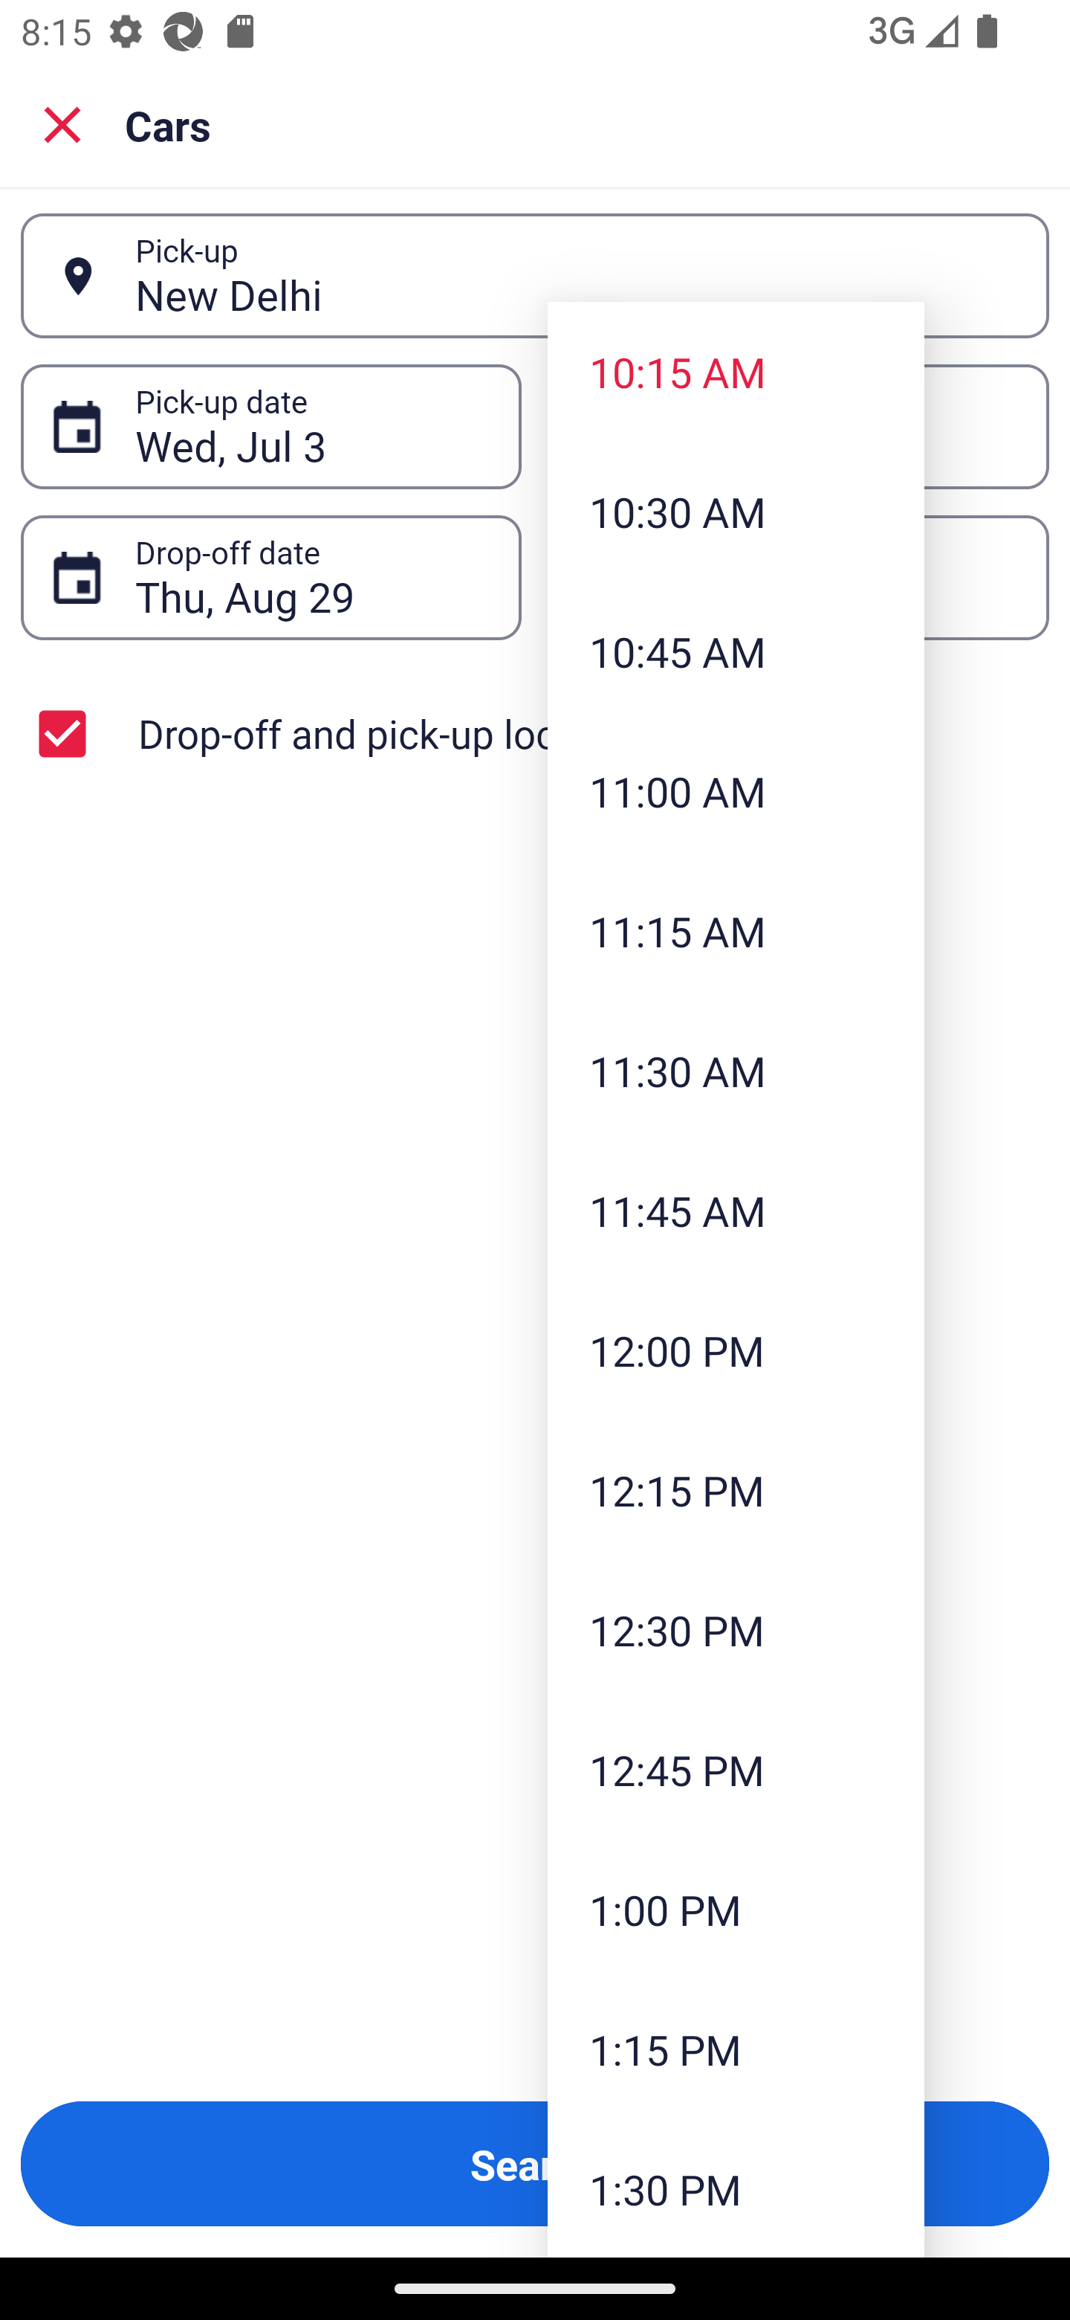 Image resolution: width=1070 pixels, height=2320 pixels. I want to click on 12:30 PM, so click(736, 1629).